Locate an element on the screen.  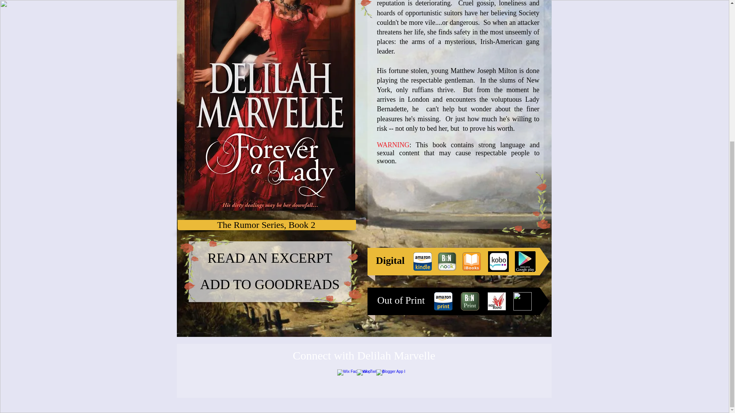
images.jpeg is located at coordinates (497, 301).